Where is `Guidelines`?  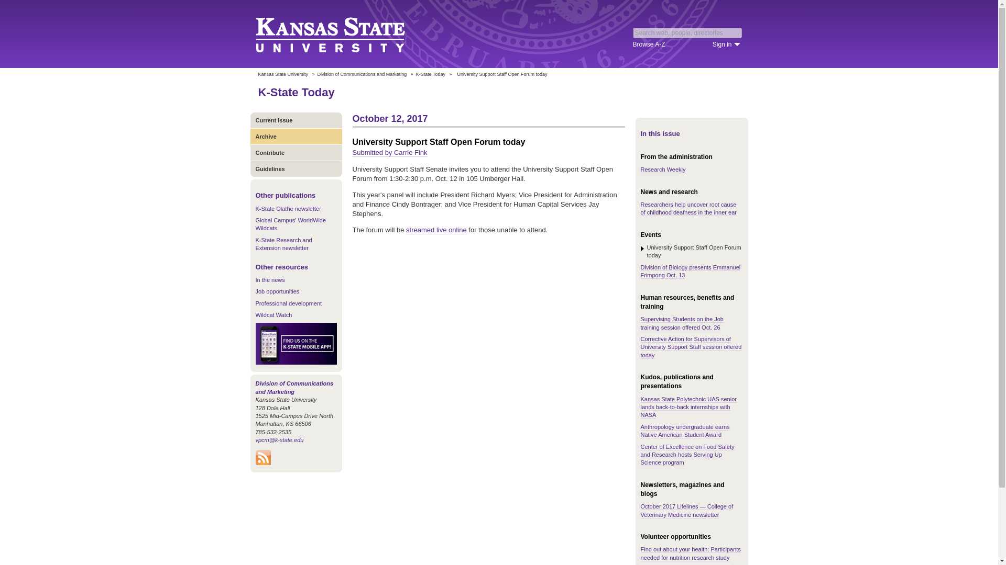
Guidelines is located at coordinates (296, 168).